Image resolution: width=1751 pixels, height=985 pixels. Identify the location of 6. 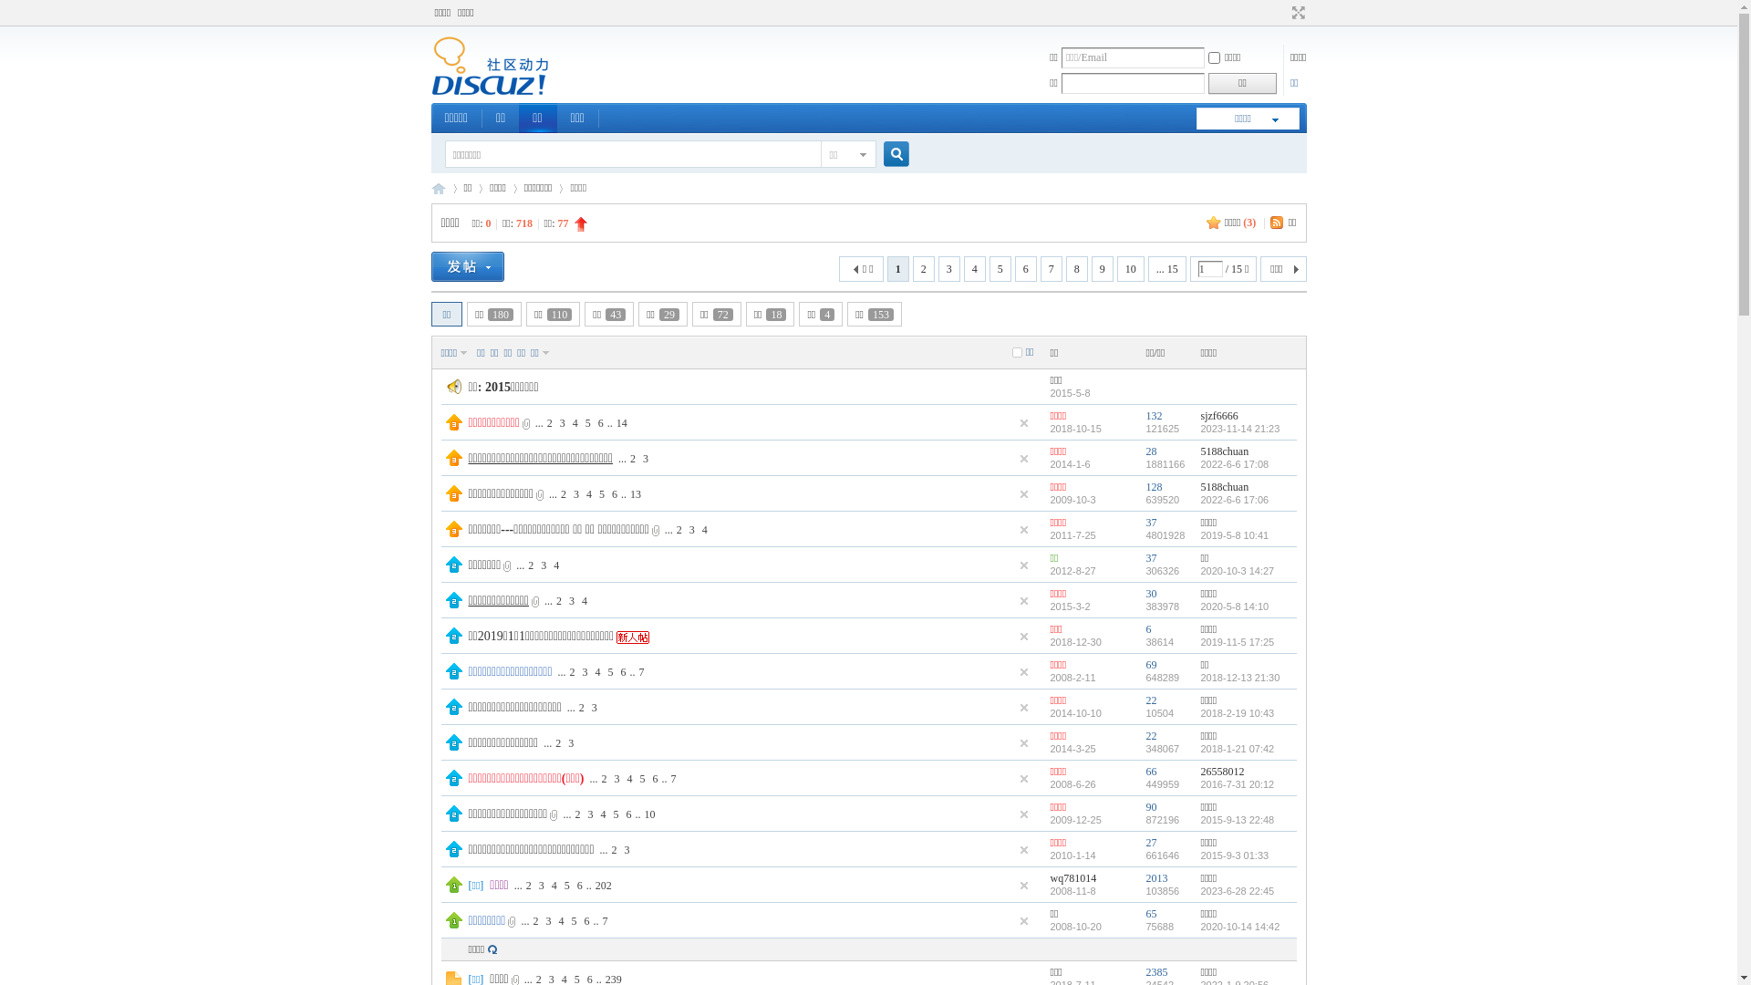
(601, 422).